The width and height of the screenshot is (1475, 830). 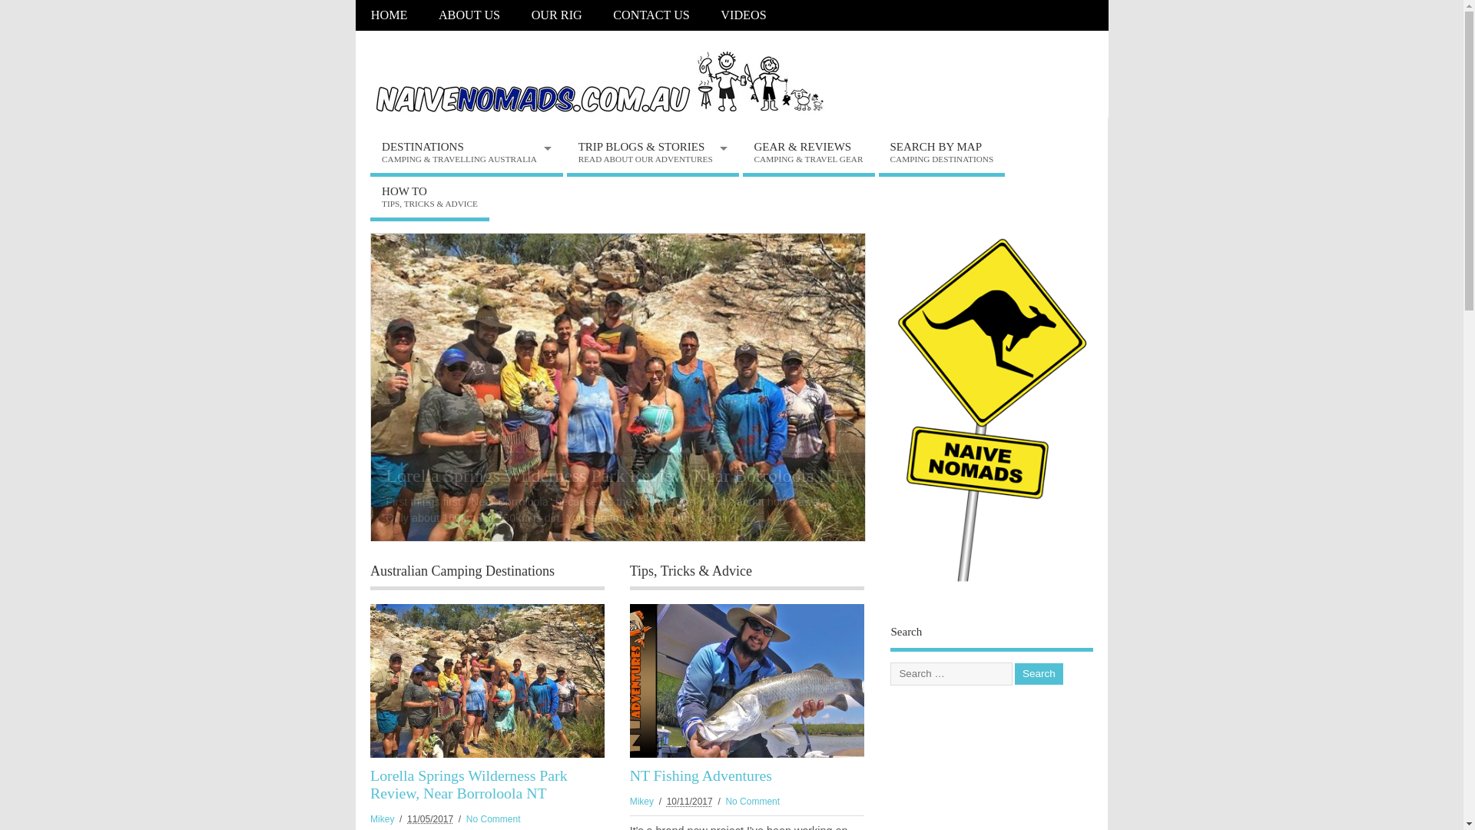 I want to click on Mikey, so click(x=642, y=802).